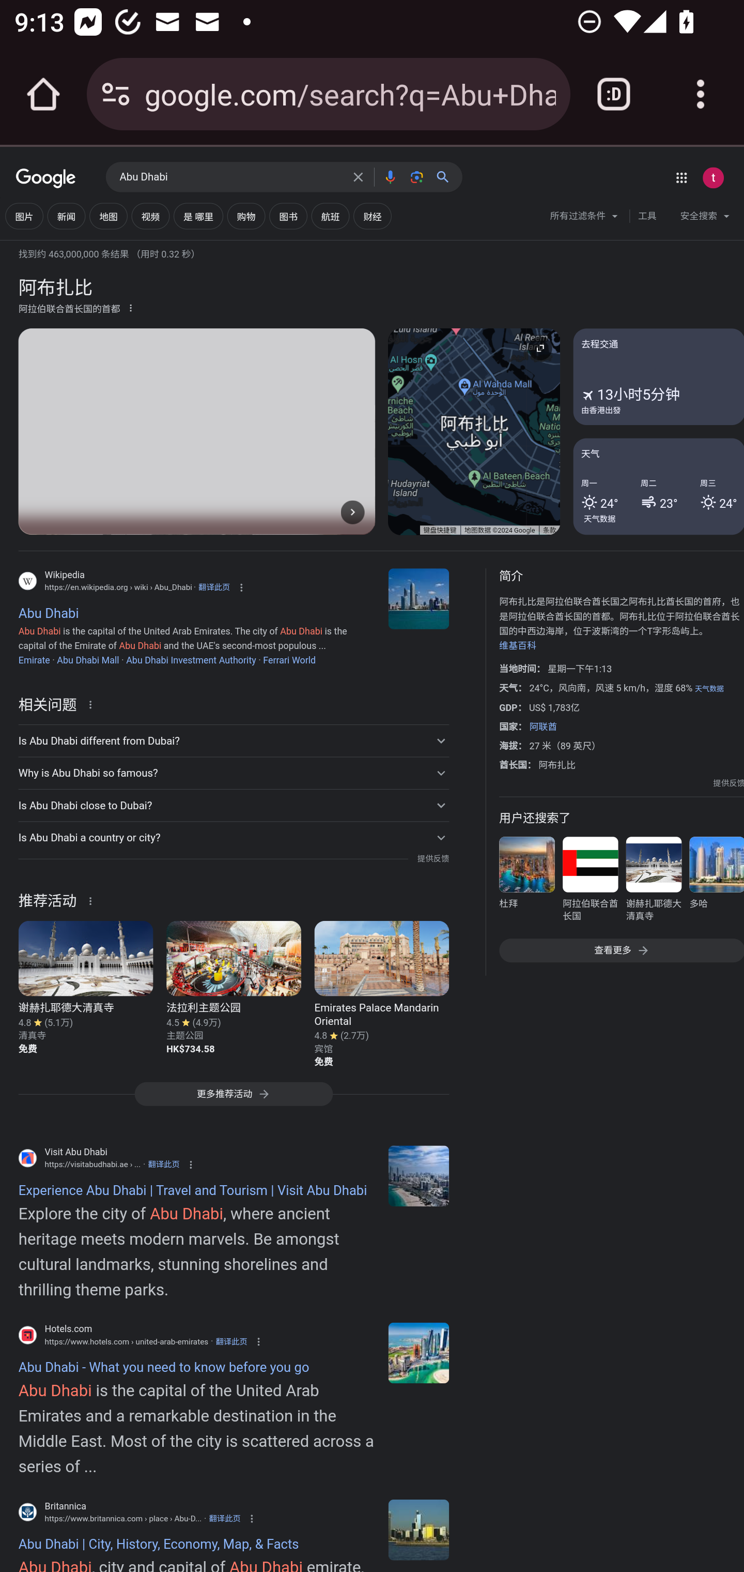 This screenshot has height=1572, width=744. Describe the element at coordinates (24, 216) in the screenshot. I see `图片` at that location.